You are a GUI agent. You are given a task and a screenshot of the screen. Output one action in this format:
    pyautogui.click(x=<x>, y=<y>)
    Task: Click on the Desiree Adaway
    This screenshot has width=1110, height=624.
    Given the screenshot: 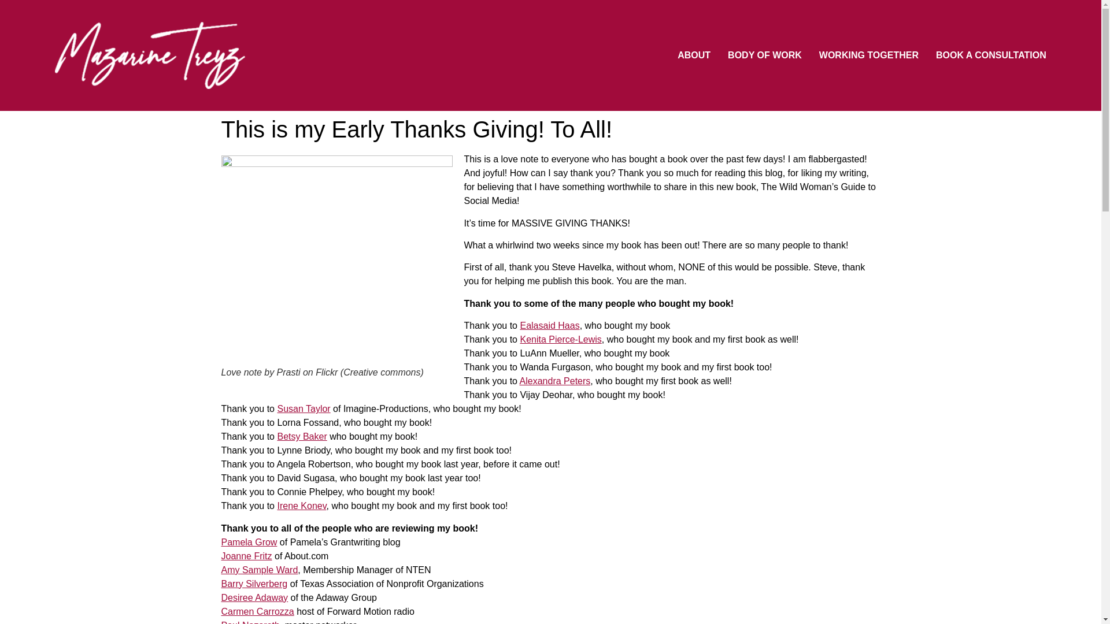 What is the action you would take?
    pyautogui.click(x=254, y=597)
    